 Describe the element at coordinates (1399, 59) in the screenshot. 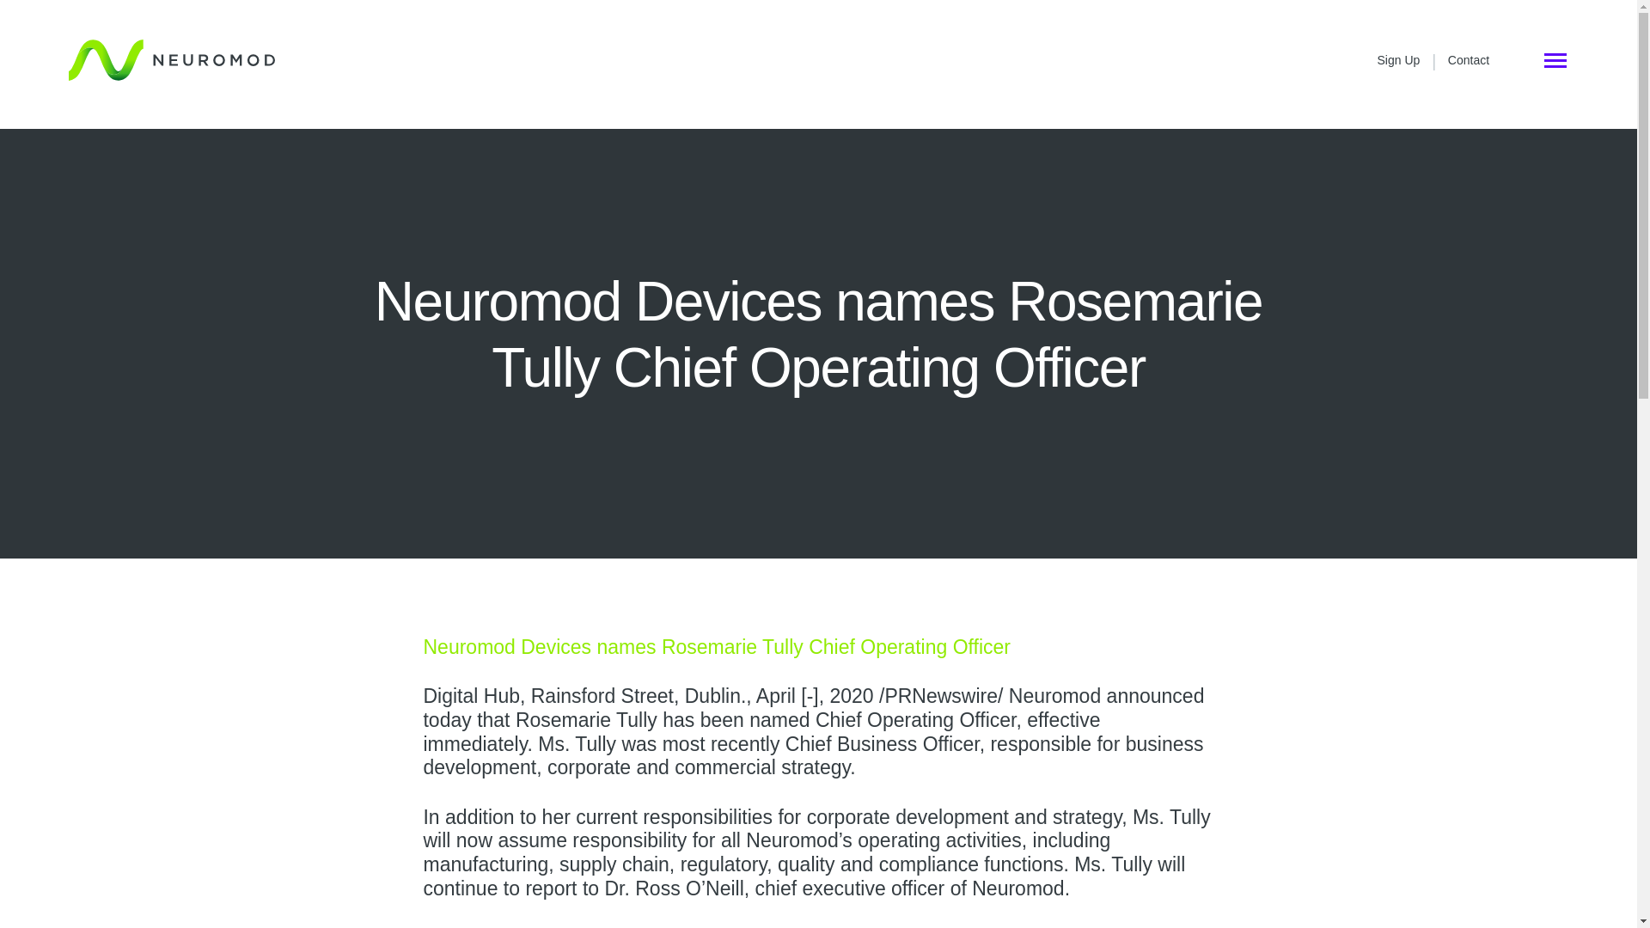

I see `Sign Up` at that location.